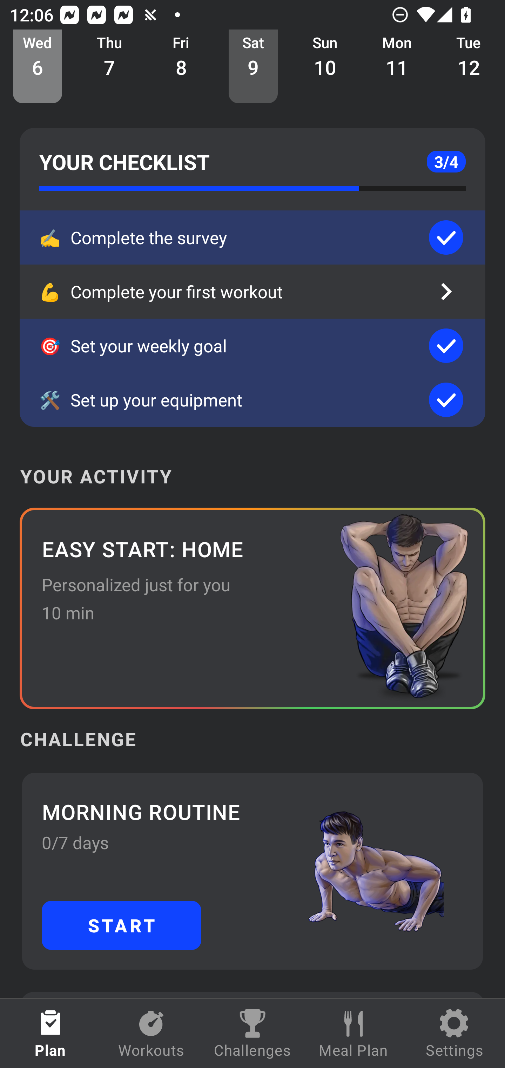  Describe the element at coordinates (109, 67) in the screenshot. I see `Thu 7` at that location.